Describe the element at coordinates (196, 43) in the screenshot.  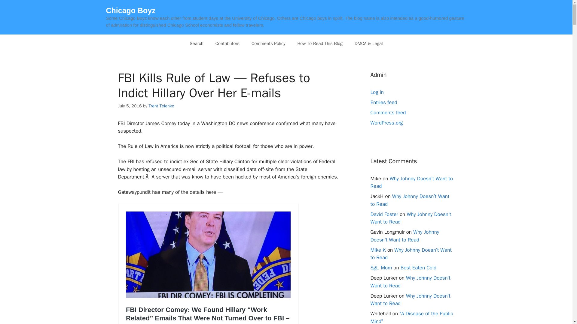
I see `Search` at that location.